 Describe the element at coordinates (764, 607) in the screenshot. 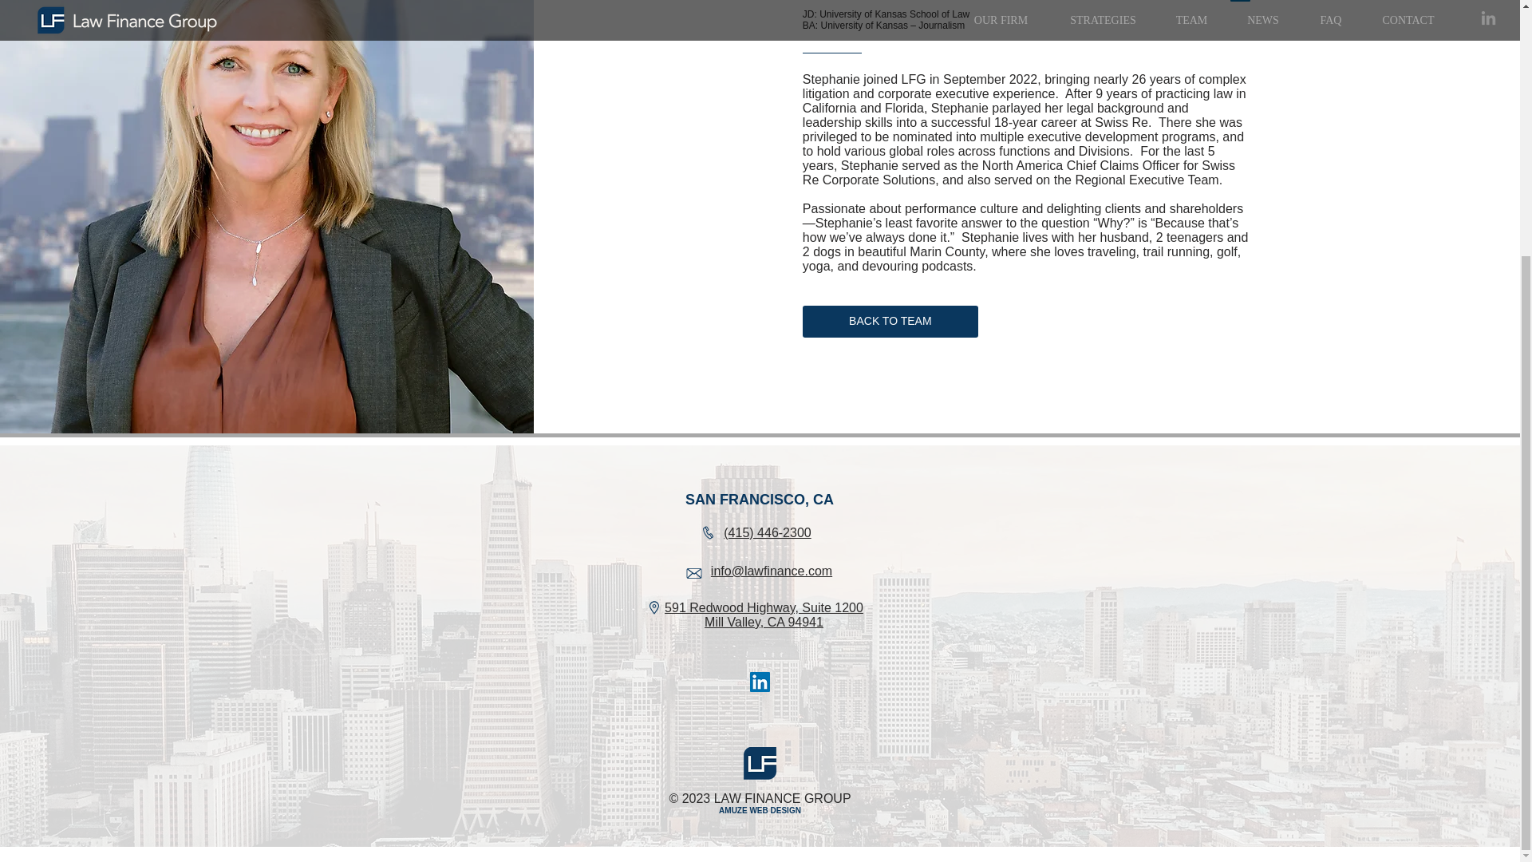

I see `591 Redwood Highway, Suite 1200` at that location.